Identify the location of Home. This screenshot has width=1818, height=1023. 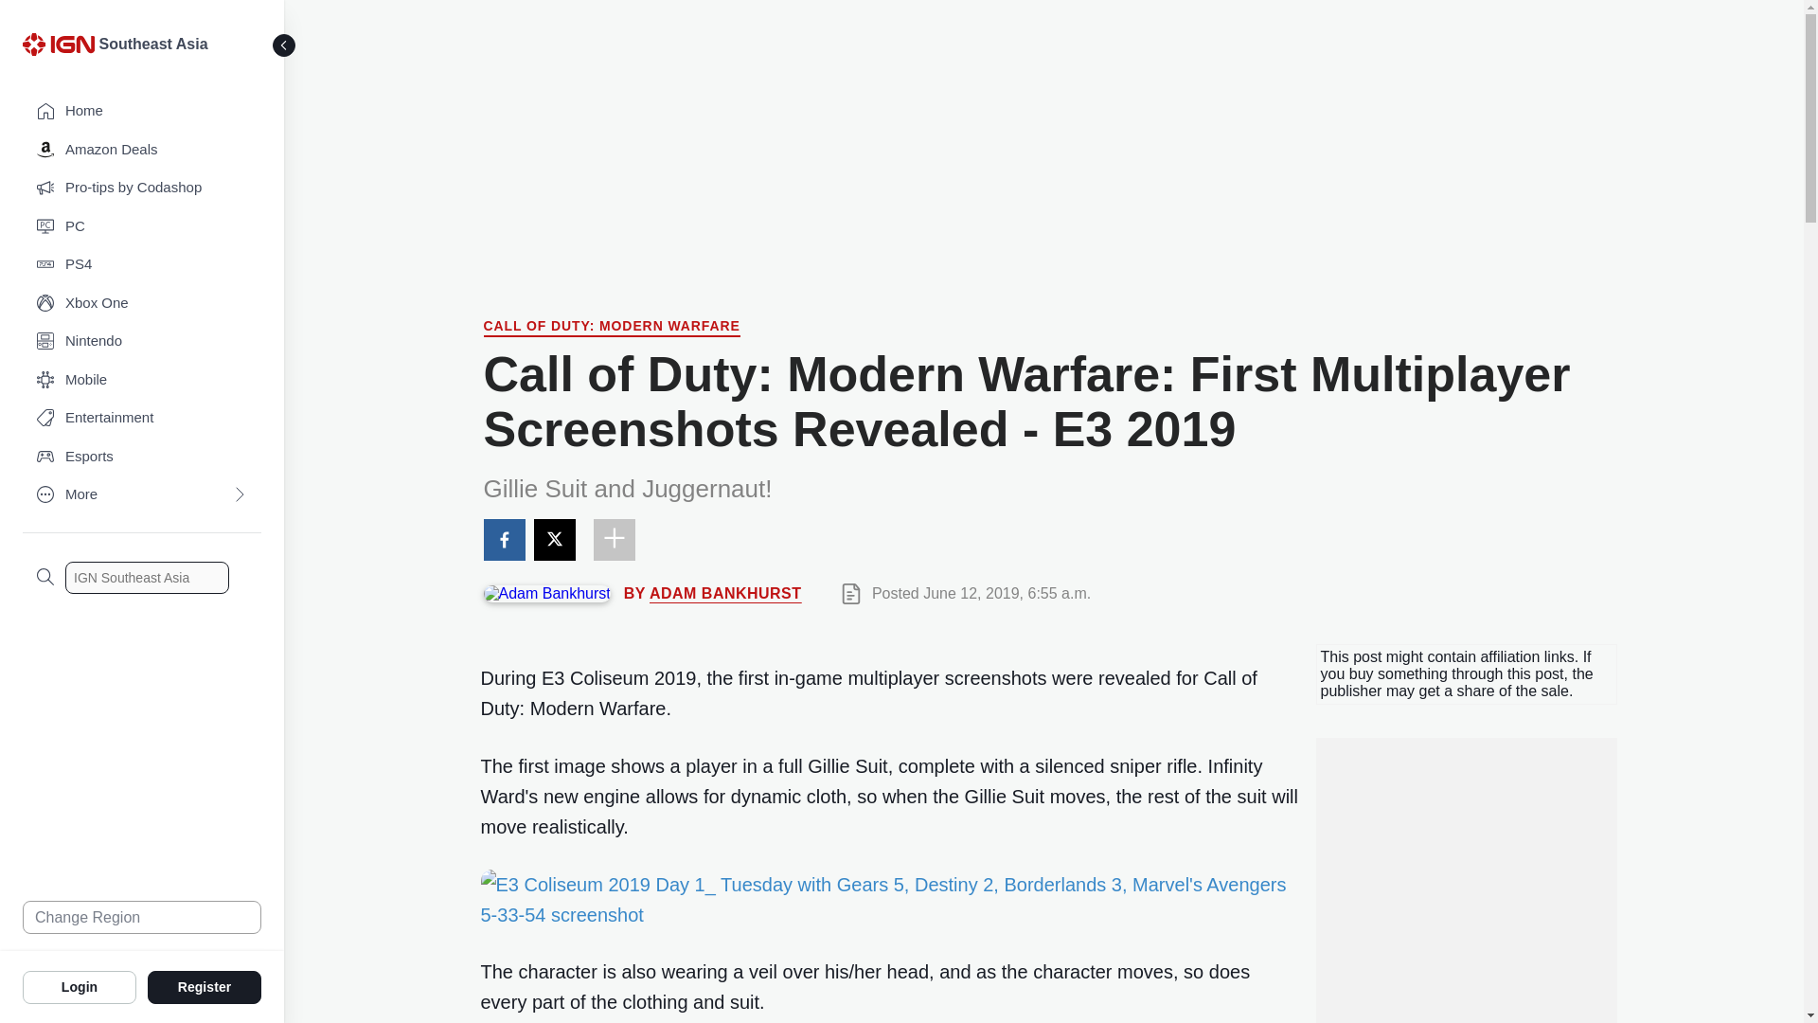
(142, 112).